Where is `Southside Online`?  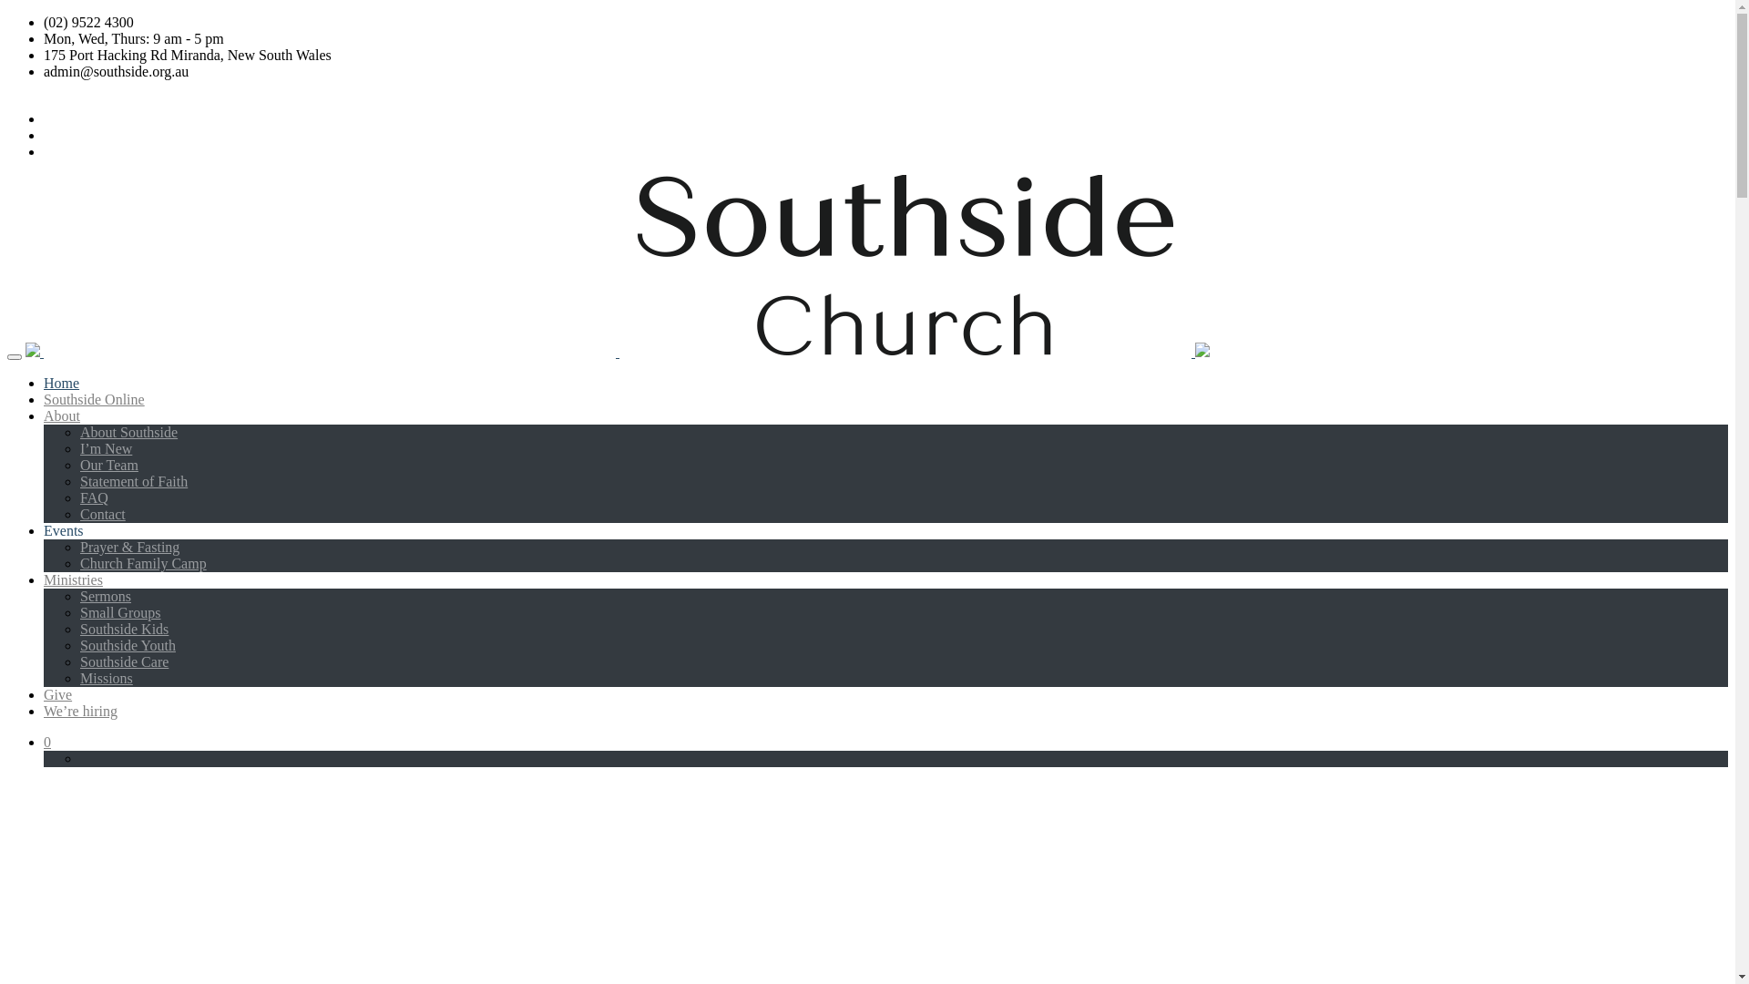
Southside Online is located at coordinates (885, 400).